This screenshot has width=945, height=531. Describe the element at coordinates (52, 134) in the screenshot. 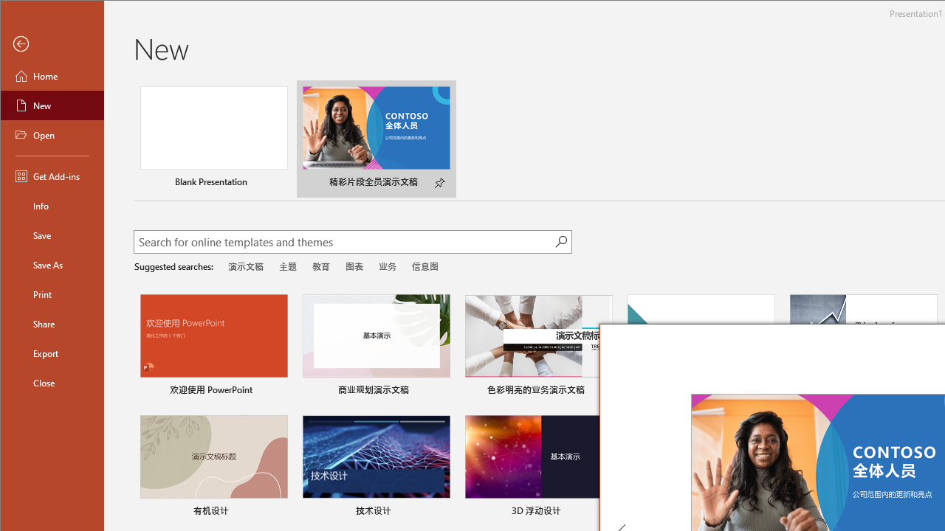

I see `Open` at that location.